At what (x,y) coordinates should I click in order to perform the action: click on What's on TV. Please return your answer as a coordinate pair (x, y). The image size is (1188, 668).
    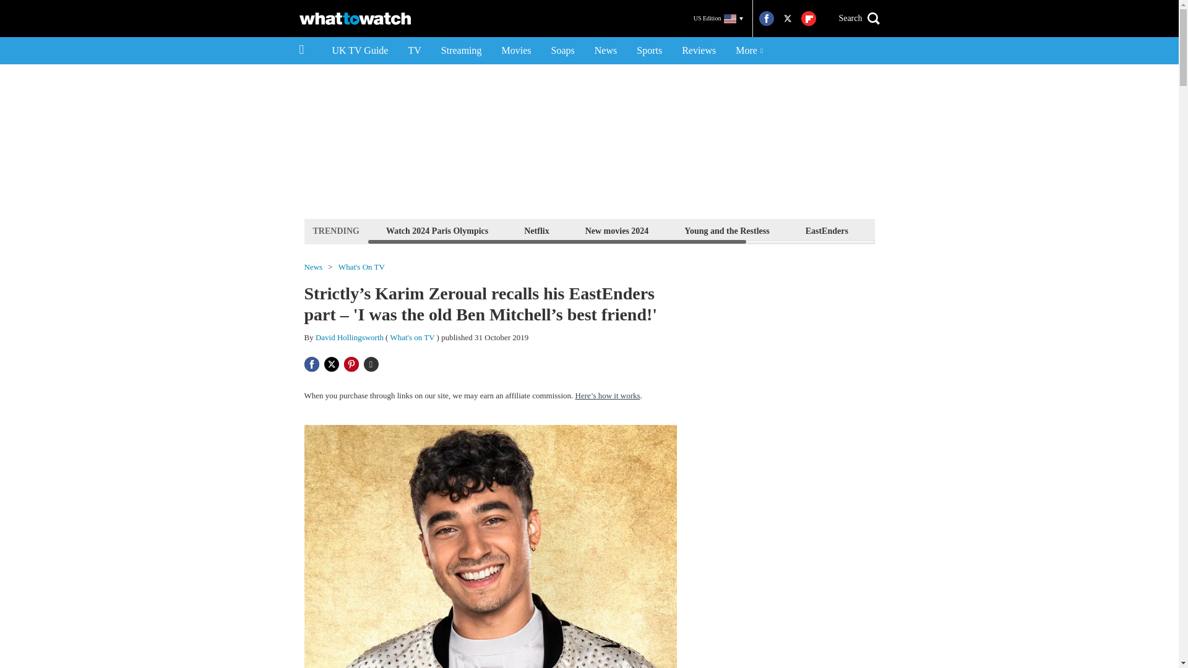
    Looking at the image, I should click on (412, 336).